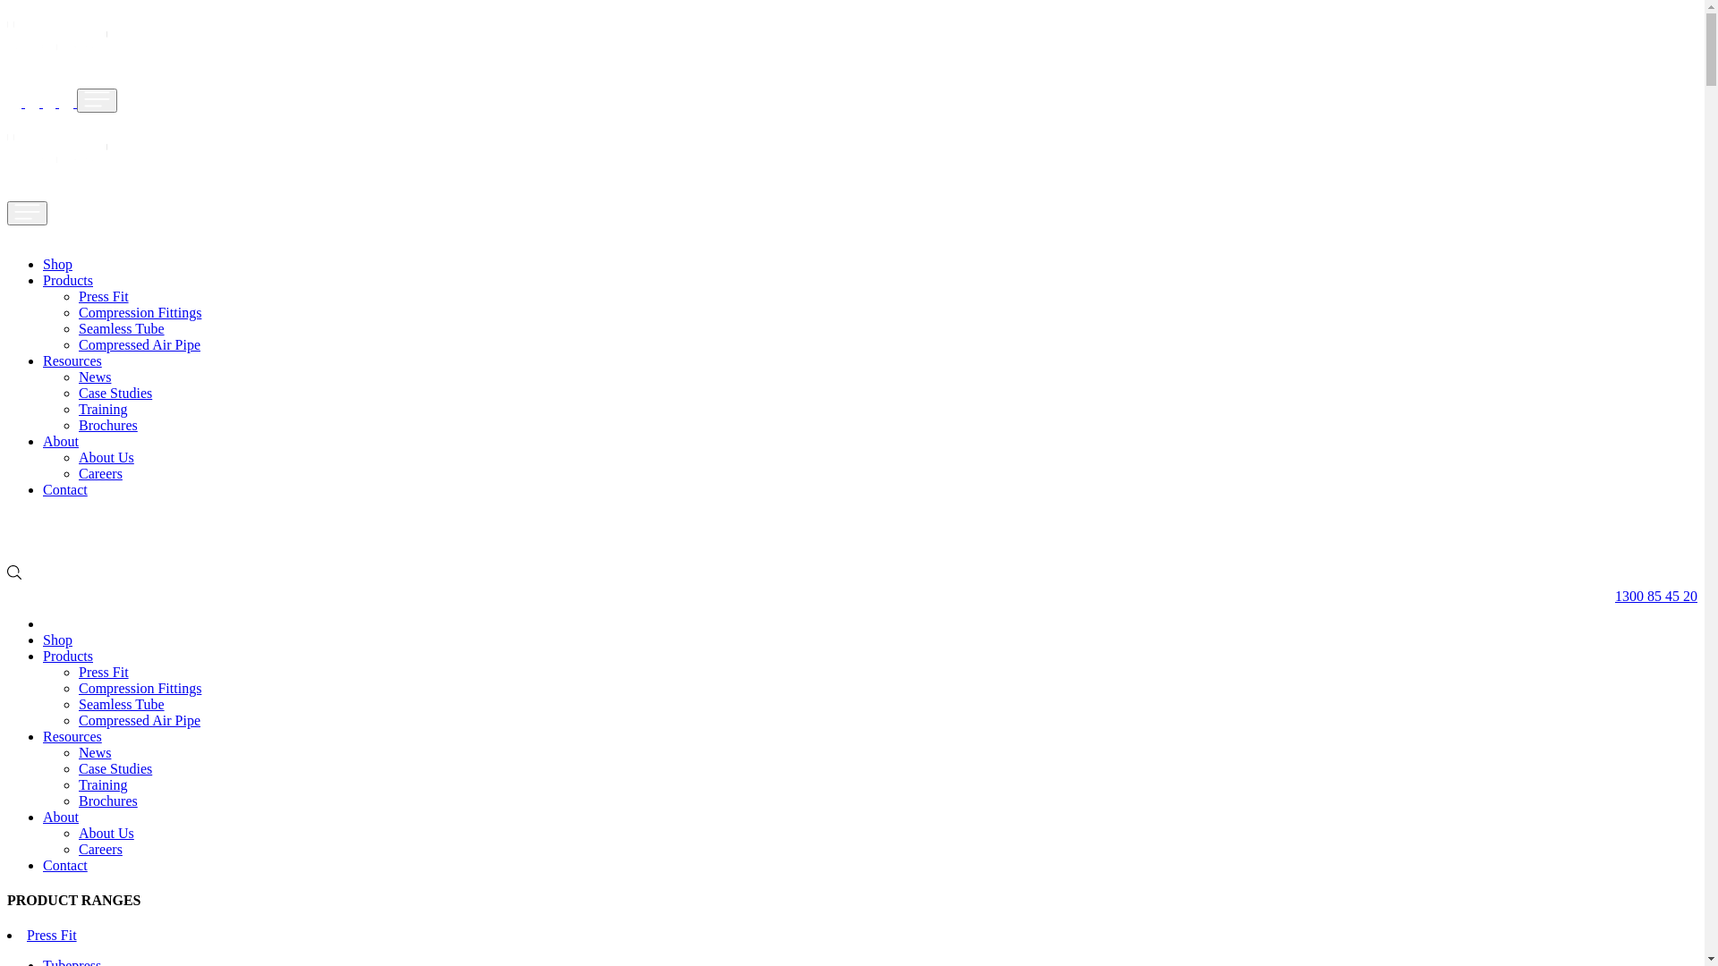 This screenshot has width=1718, height=966. Describe the element at coordinates (52, 936) in the screenshot. I see `Press Fit` at that location.